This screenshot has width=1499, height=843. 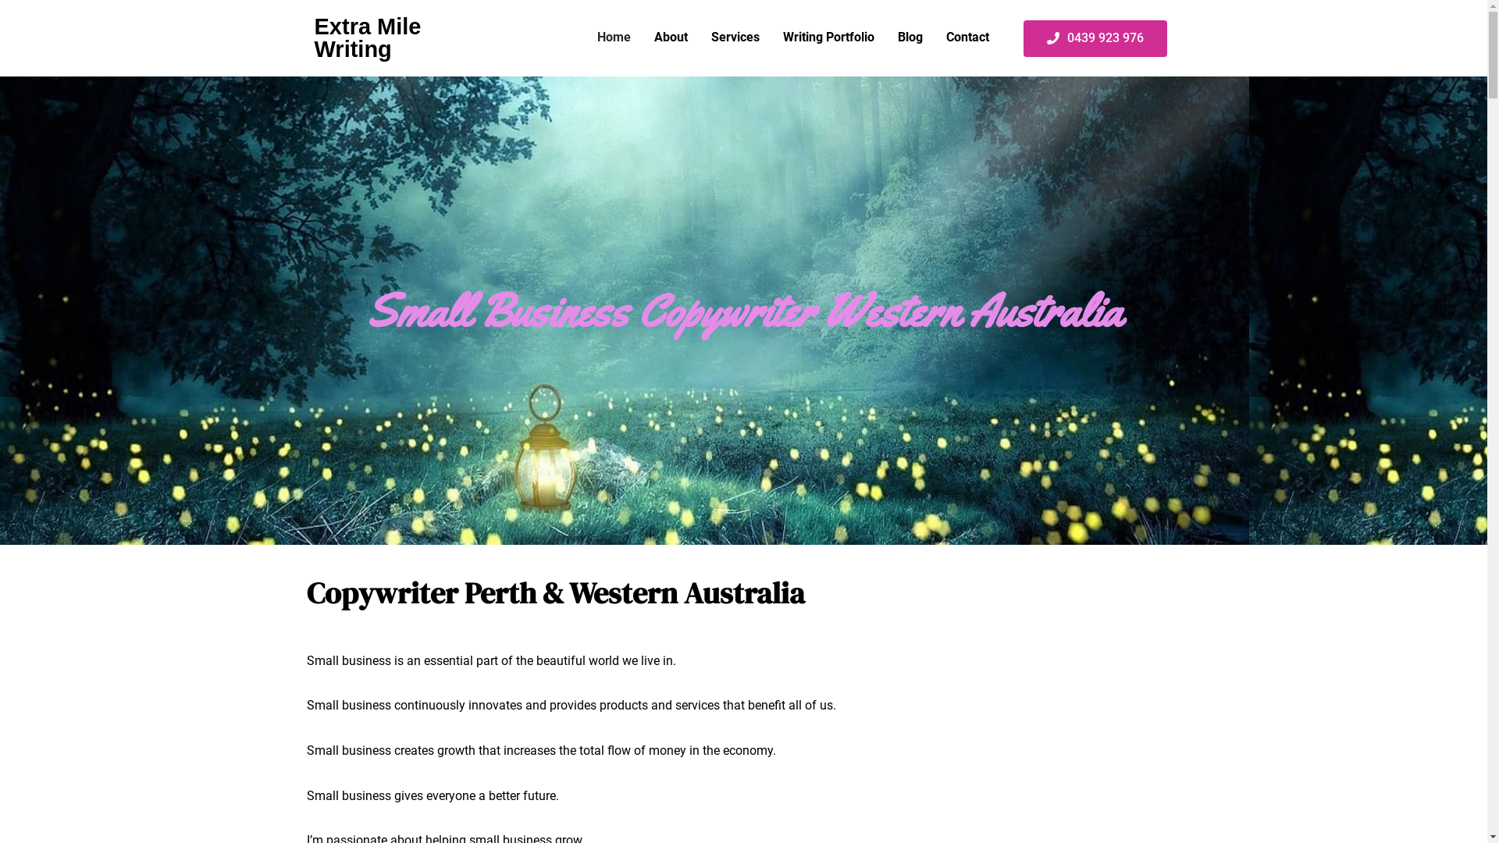 What do you see at coordinates (367, 37) in the screenshot?
I see `Extra Mile Writing` at bounding box center [367, 37].